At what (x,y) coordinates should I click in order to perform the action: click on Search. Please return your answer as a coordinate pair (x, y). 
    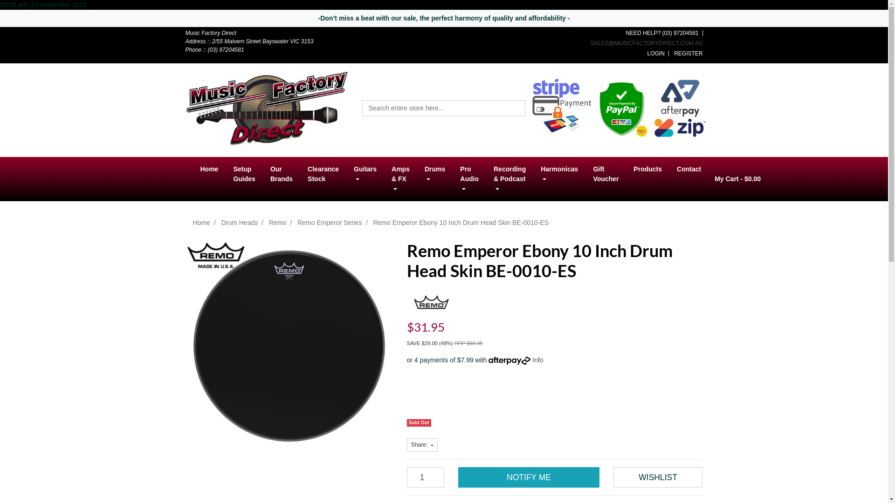
    Looking at the image, I should click on (519, 108).